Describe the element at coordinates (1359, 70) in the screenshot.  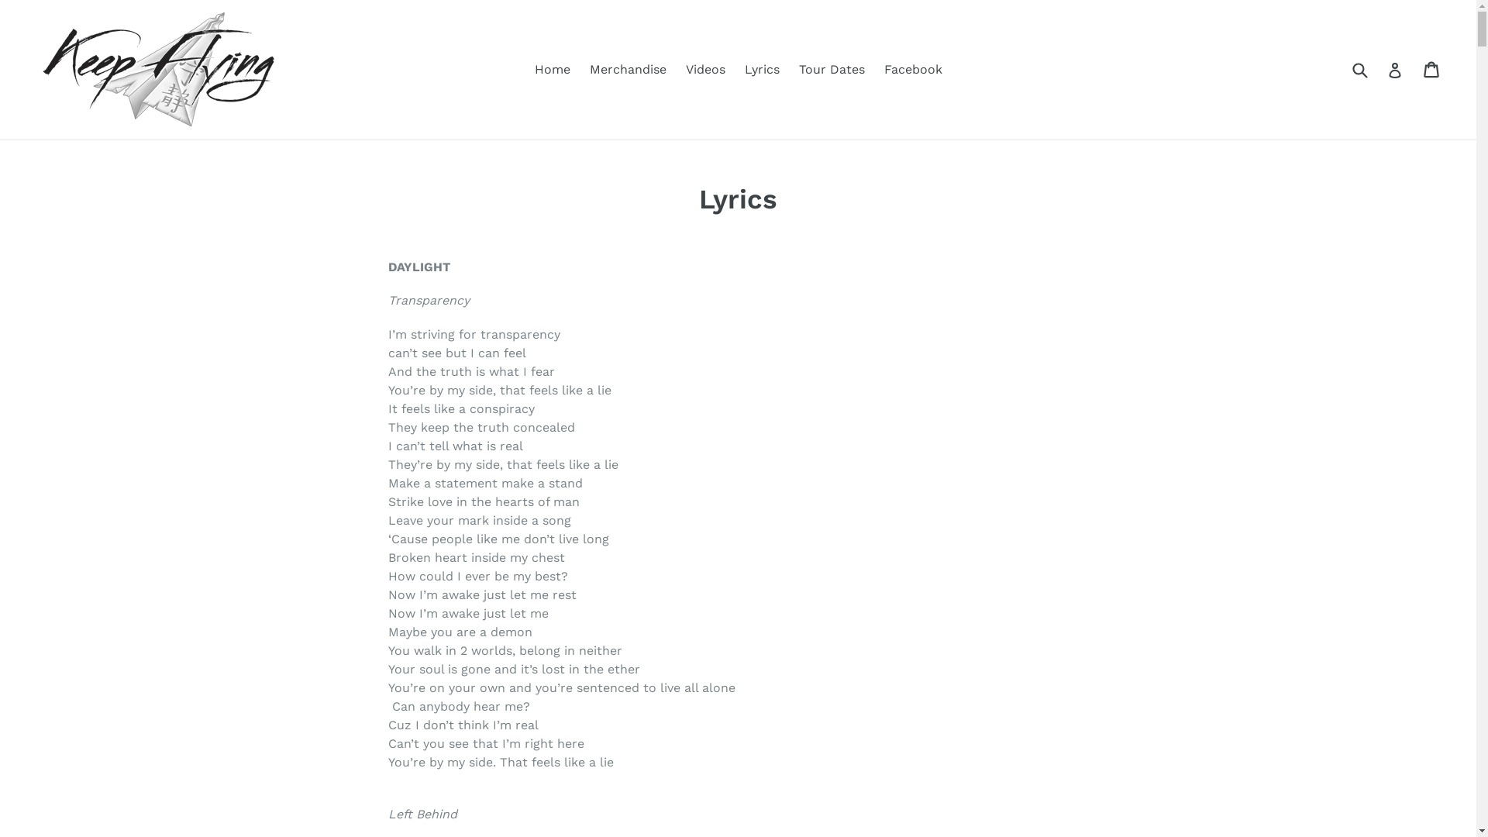
I see `Submit` at that location.